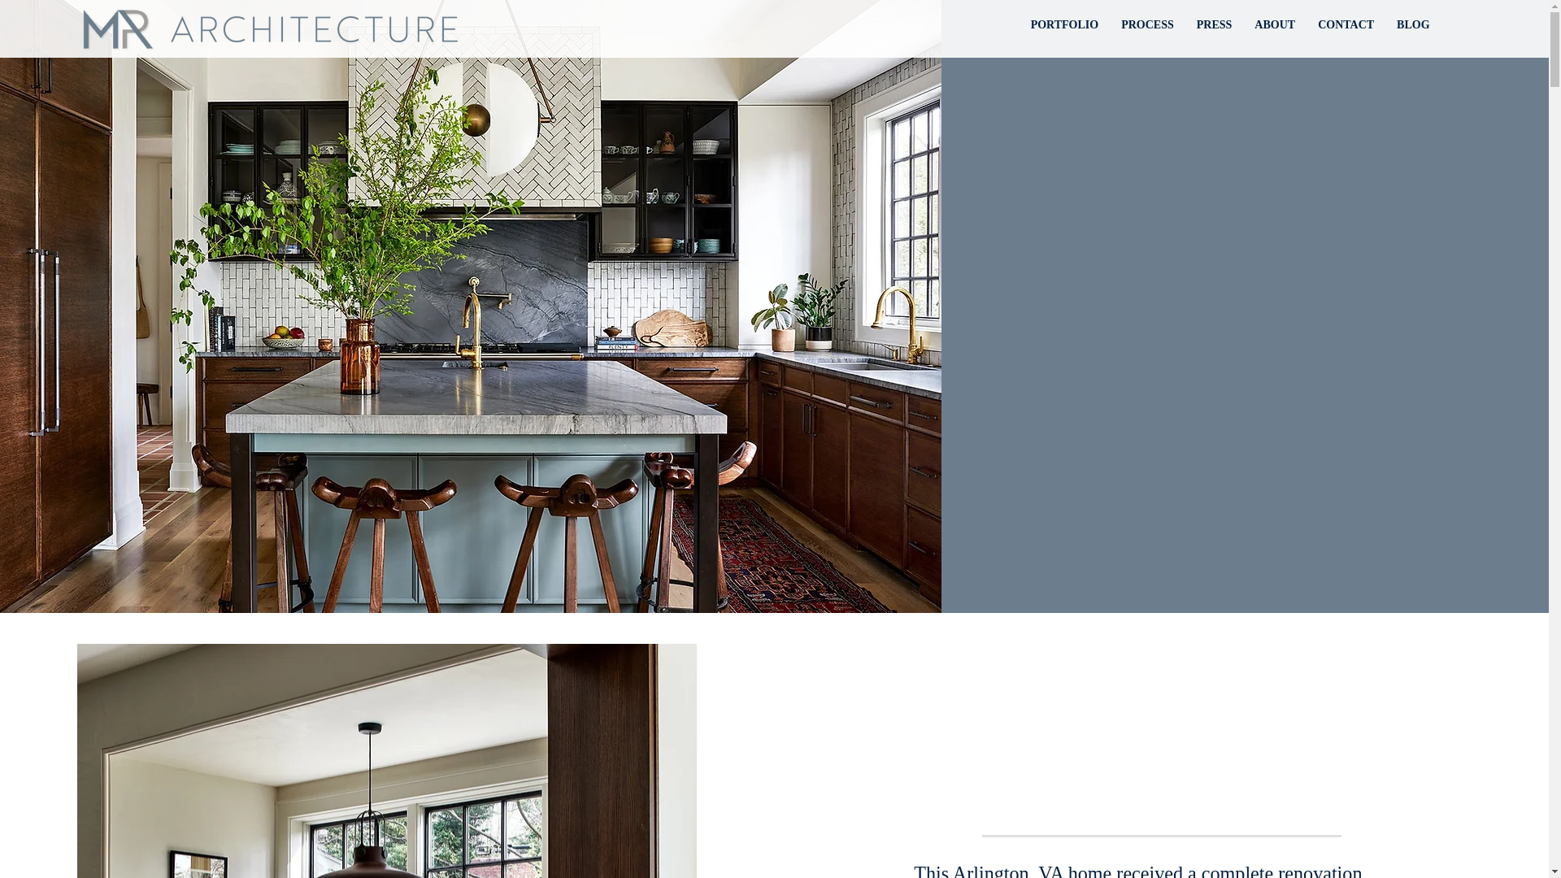 This screenshot has width=1561, height=878. Describe the element at coordinates (1345, 24) in the screenshot. I see `CONTACT` at that location.